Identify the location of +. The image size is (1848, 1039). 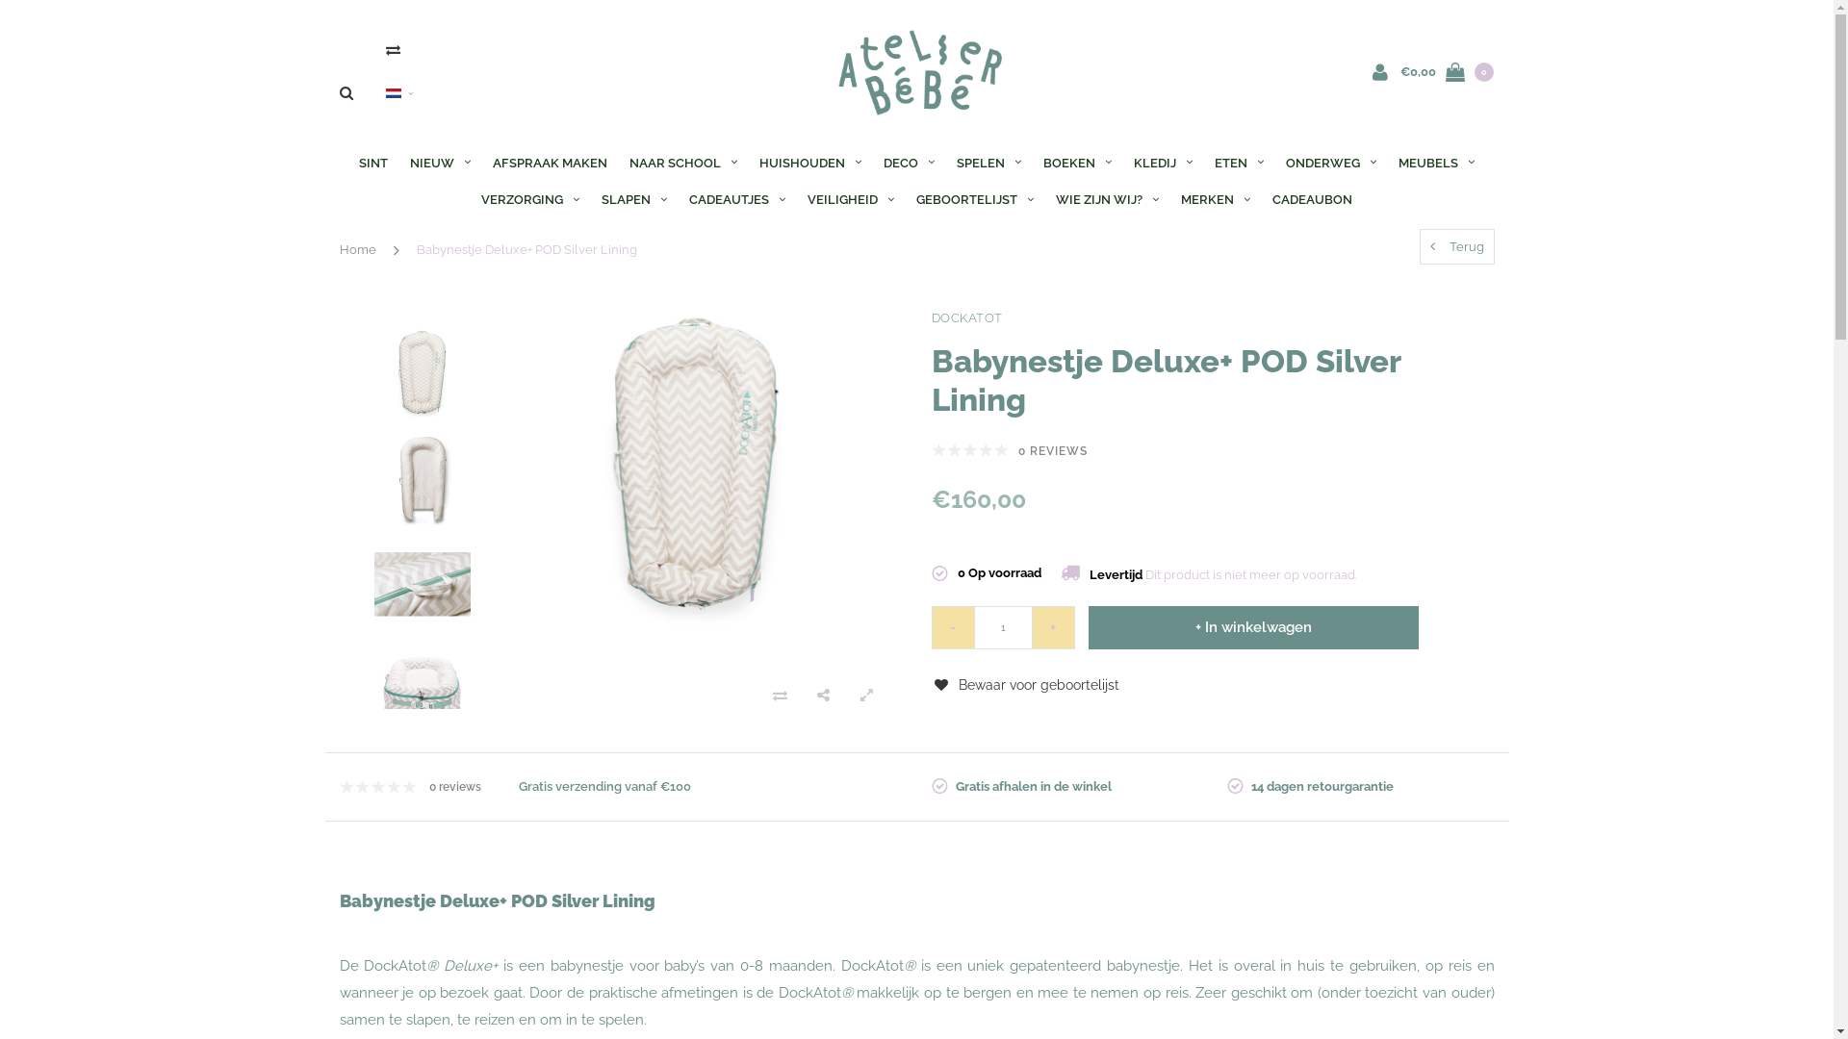
(1053, 627).